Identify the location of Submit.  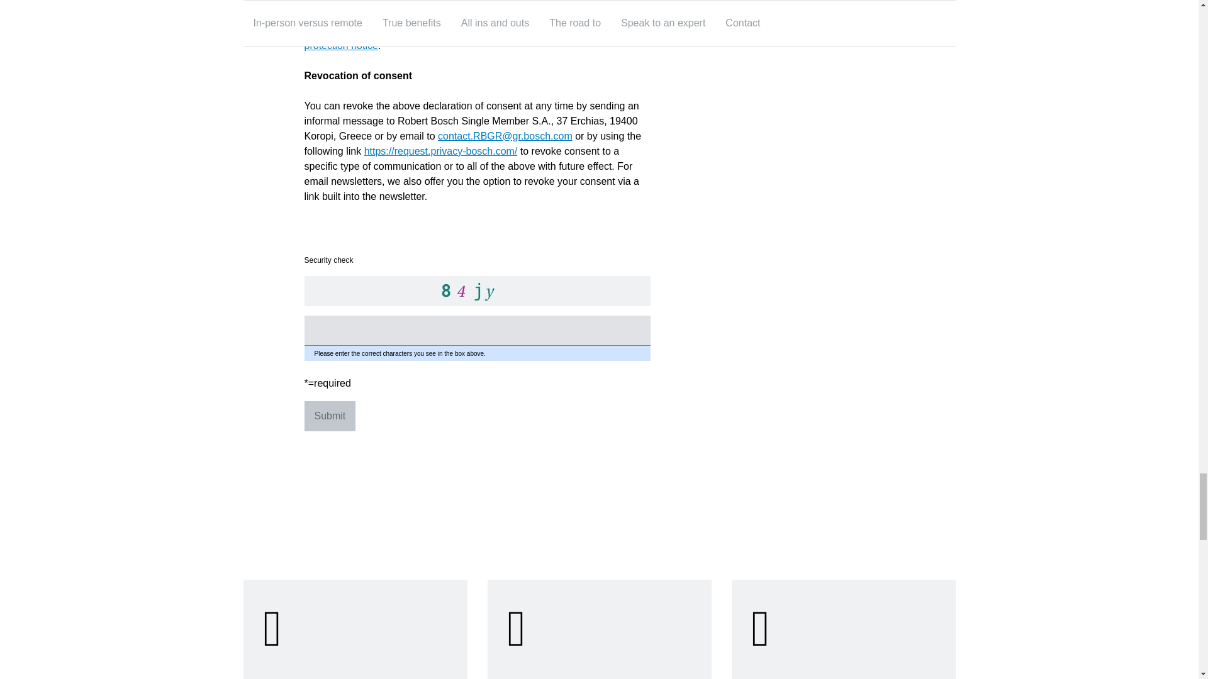
(330, 416).